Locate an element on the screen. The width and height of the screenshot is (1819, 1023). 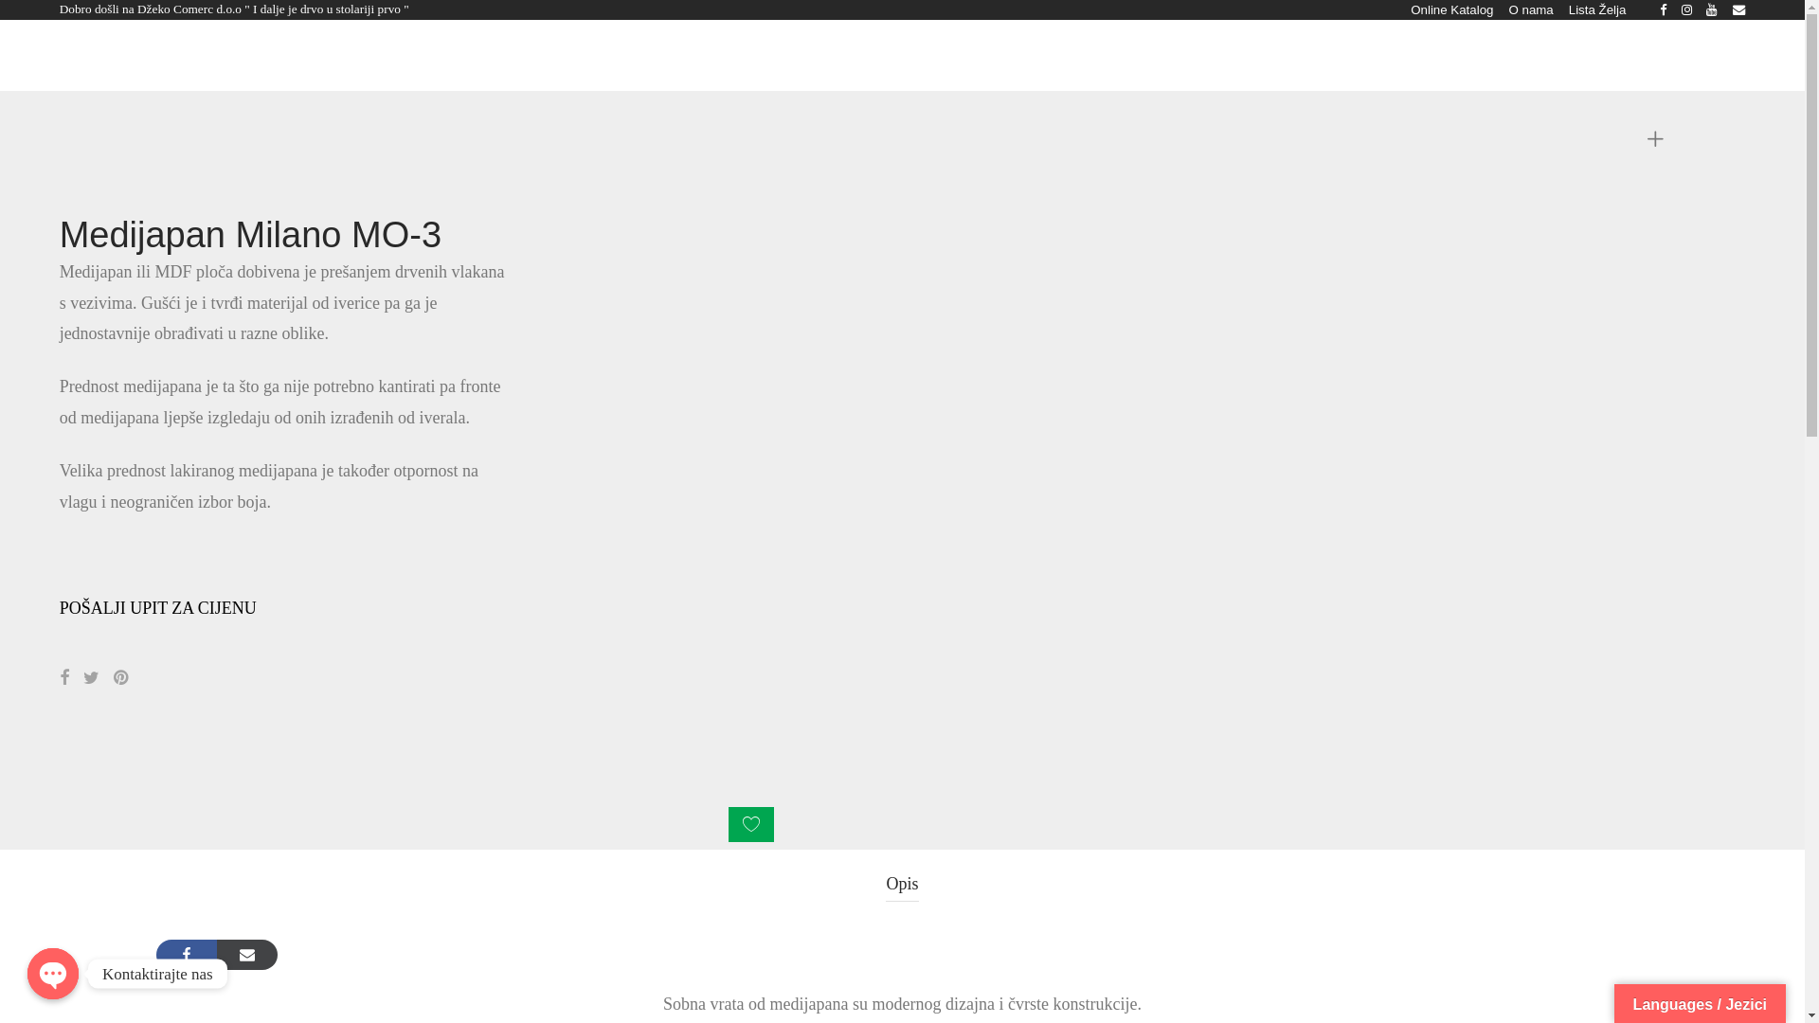
Novosti is located at coordinates (909, 57).